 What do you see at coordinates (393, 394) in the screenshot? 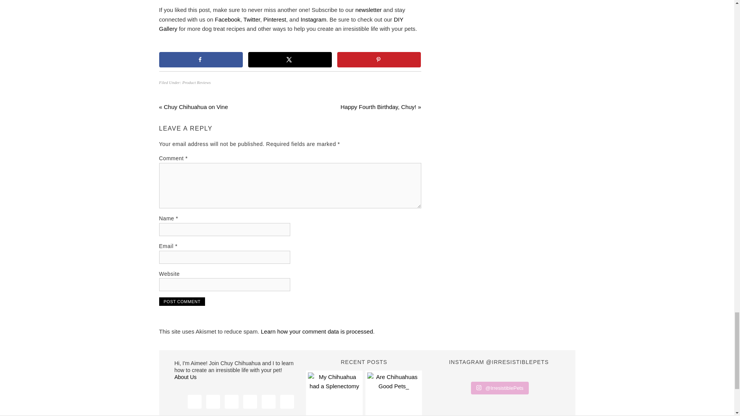
I see `Are Chihuahuas Good Pets?` at bounding box center [393, 394].